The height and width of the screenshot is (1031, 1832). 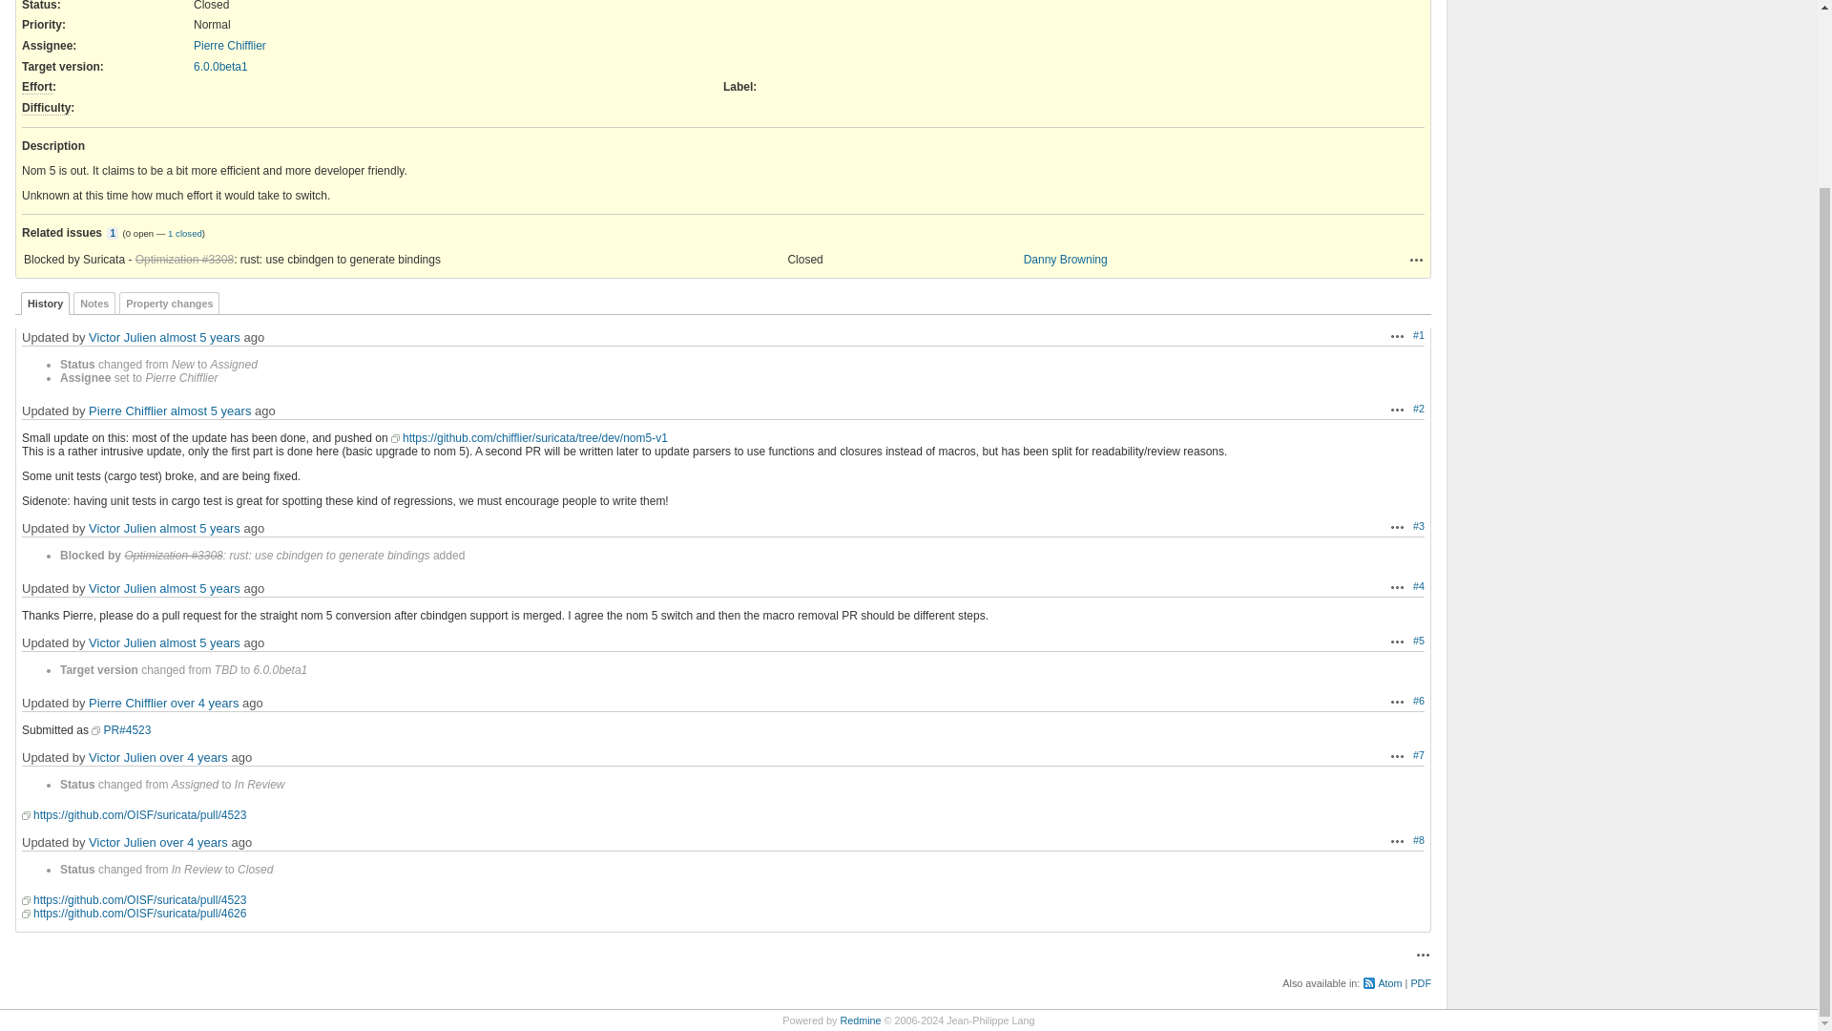 I want to click on History, so click(x=44, y=304).